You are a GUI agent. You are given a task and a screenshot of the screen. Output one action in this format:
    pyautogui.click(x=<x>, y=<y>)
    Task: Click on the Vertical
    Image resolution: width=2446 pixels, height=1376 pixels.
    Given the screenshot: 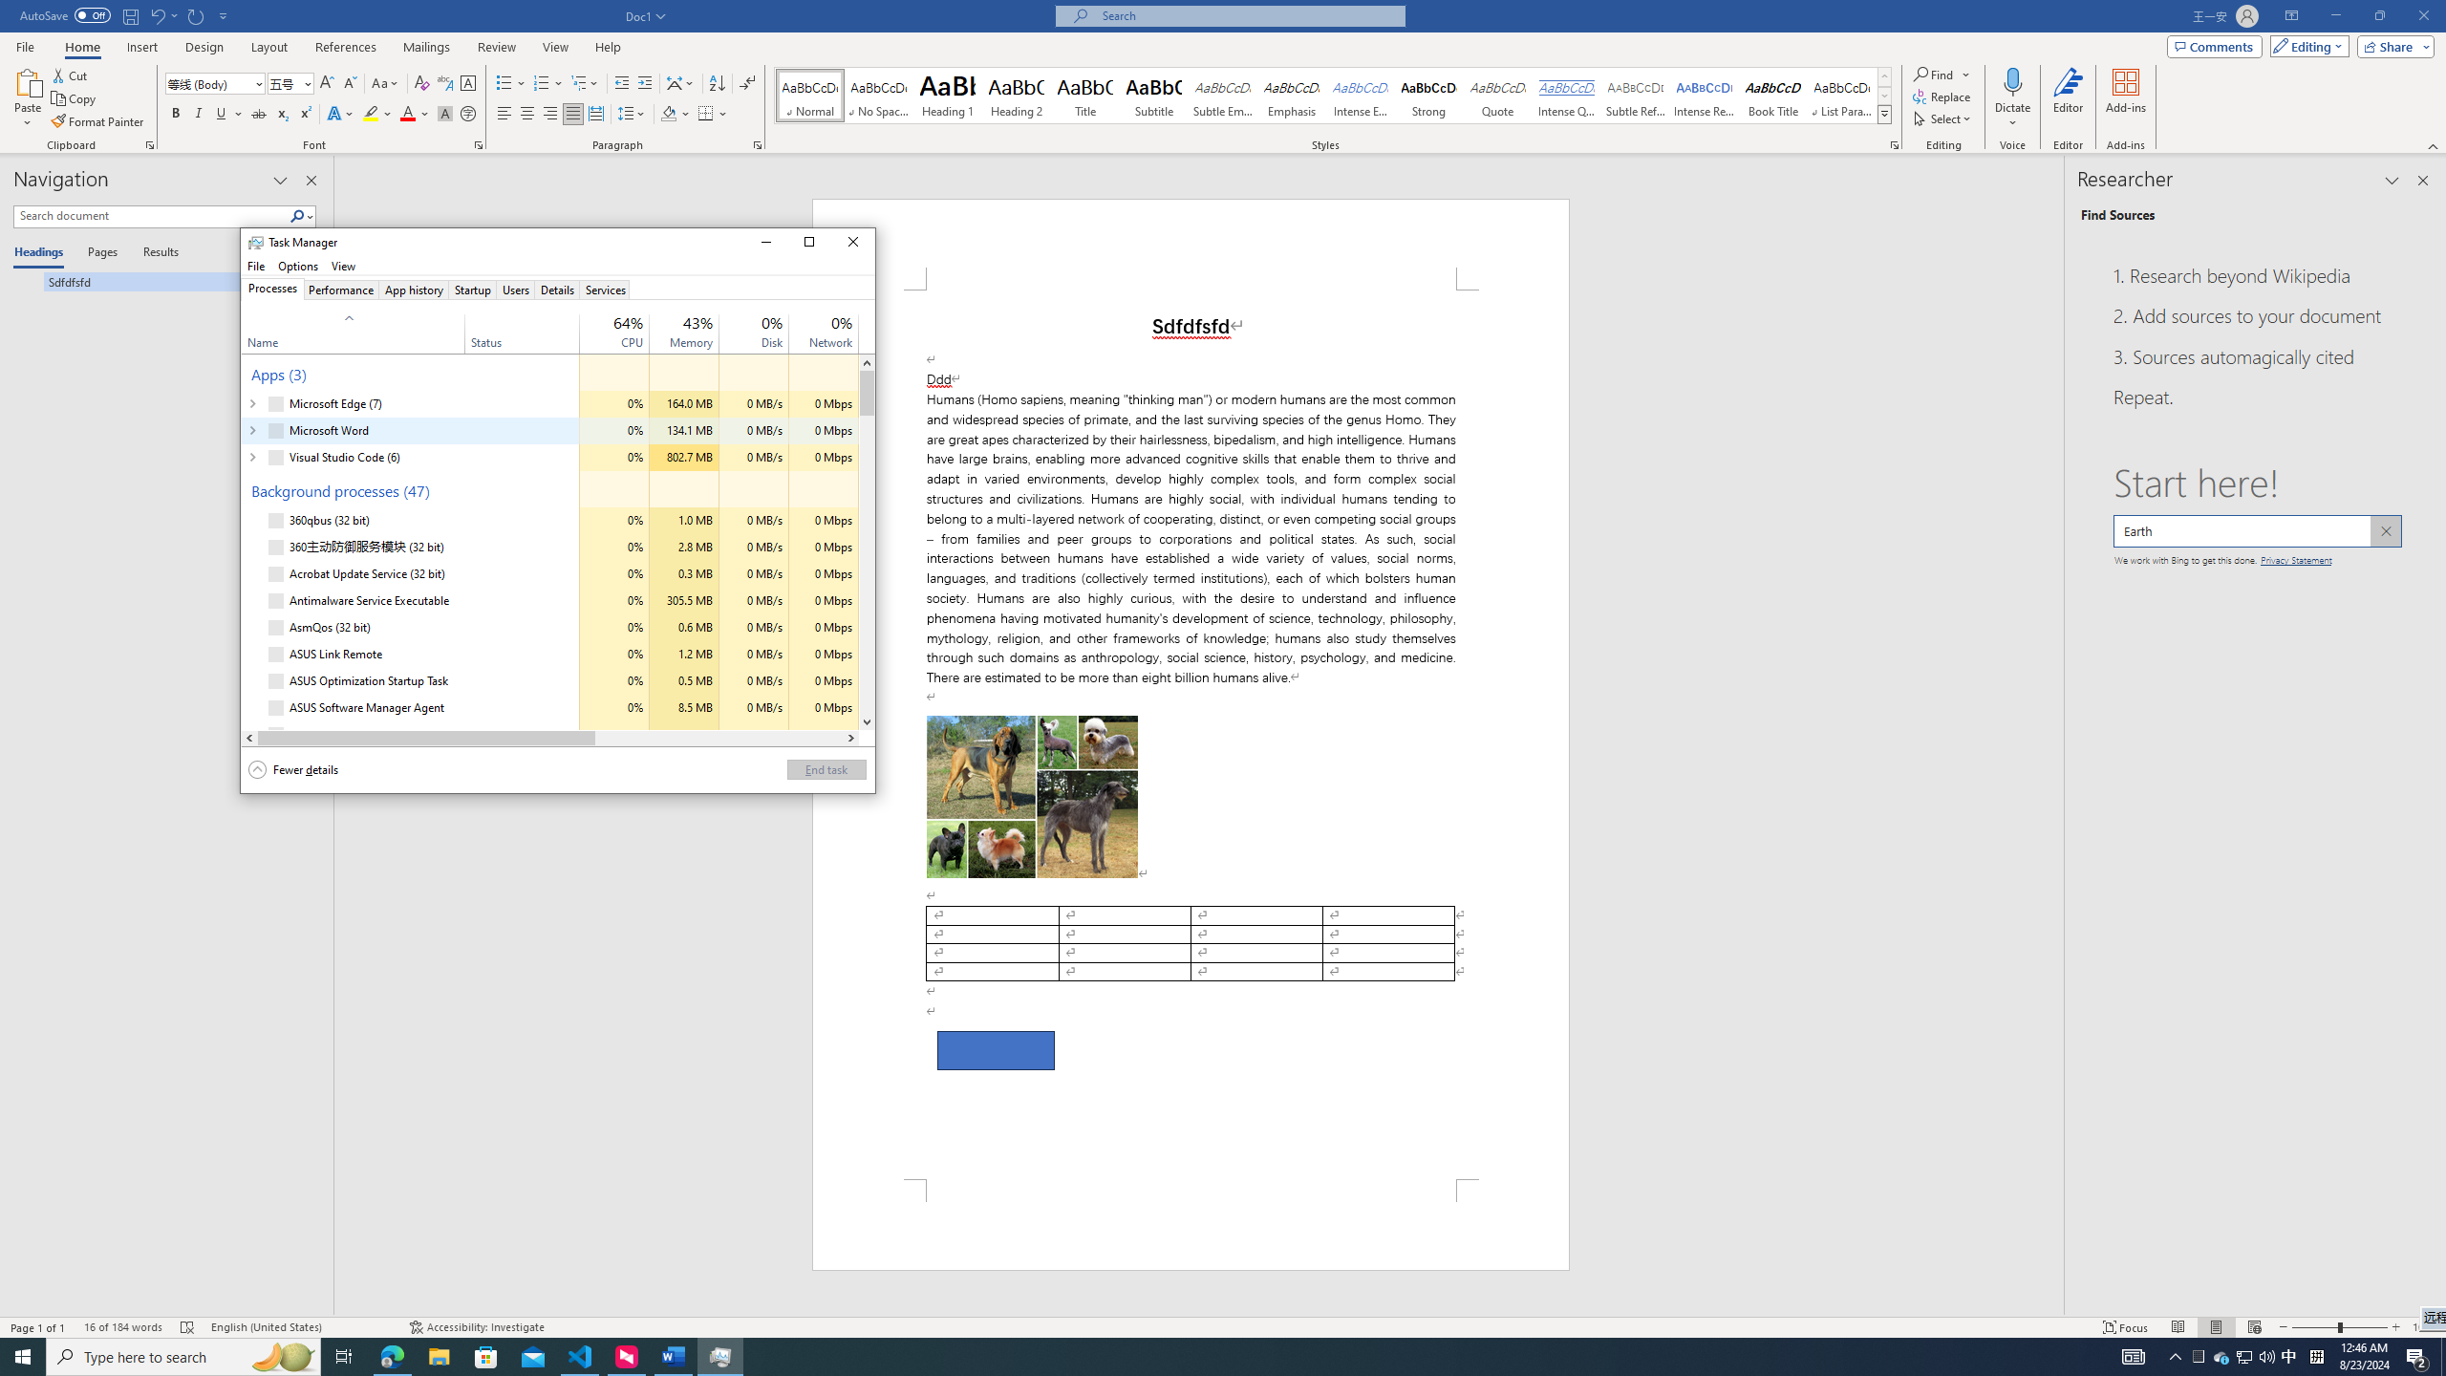 What is the action you would take?
    pyautogui.click(x=867, y=543)
    